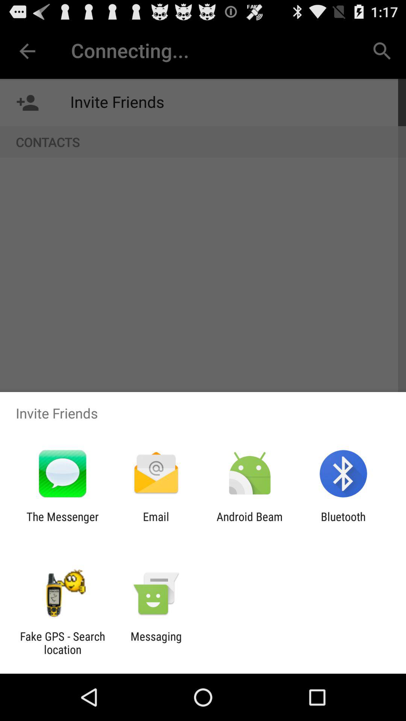 The image size is (406, 721). Describe the element at coordinates (343, 523) in the screenshot. I see `swipe until bluetooth item` at that location.